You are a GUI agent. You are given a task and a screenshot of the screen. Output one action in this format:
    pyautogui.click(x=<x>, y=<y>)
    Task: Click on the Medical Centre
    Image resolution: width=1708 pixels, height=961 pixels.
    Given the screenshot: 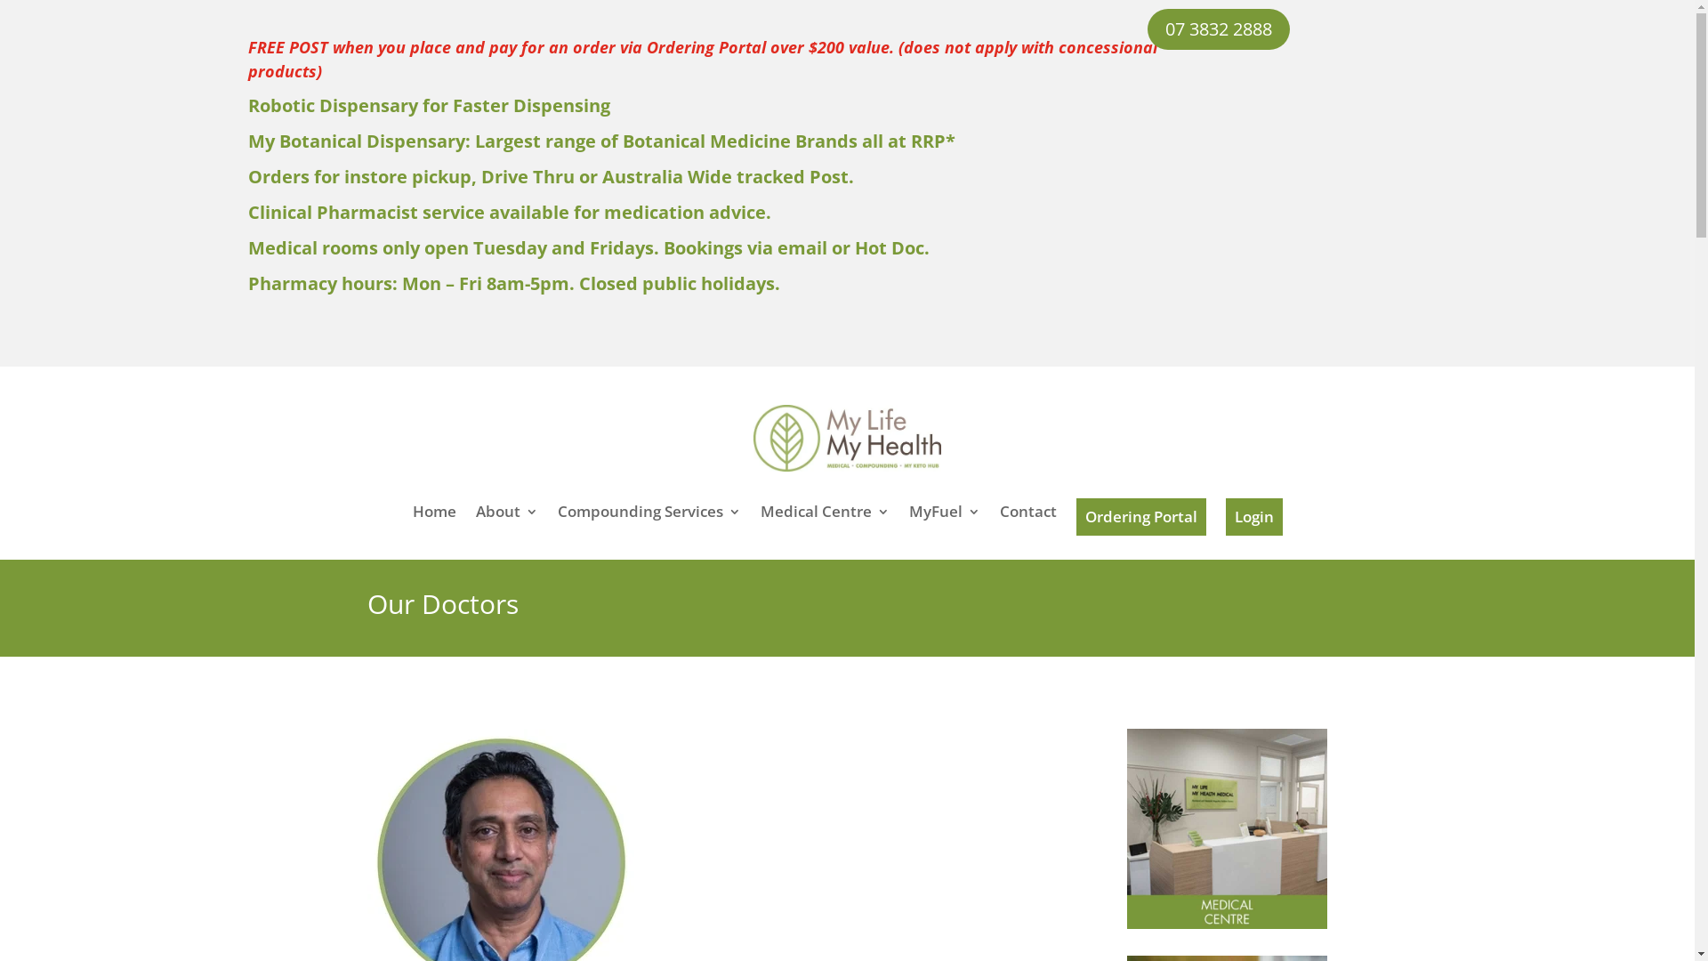 What is the action you would take?
    pyautogui.click(x=824, y=521)
    